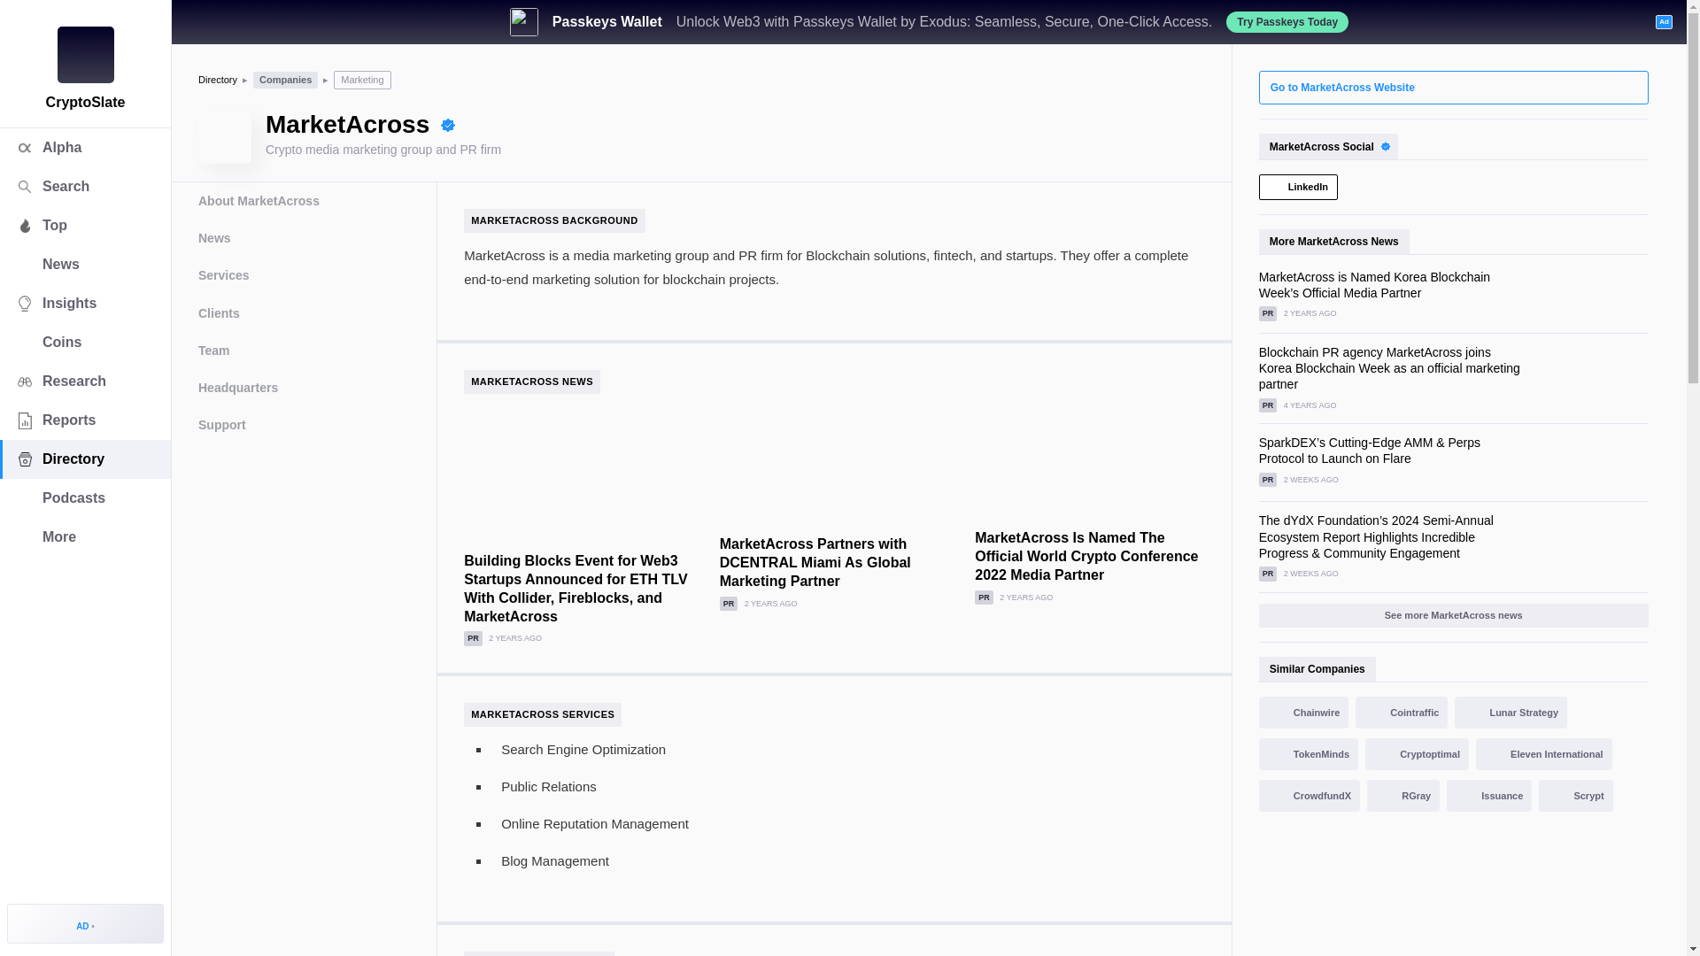 This screenshot has height=956, width=1700. I want to click on Top, so click(85, 225).